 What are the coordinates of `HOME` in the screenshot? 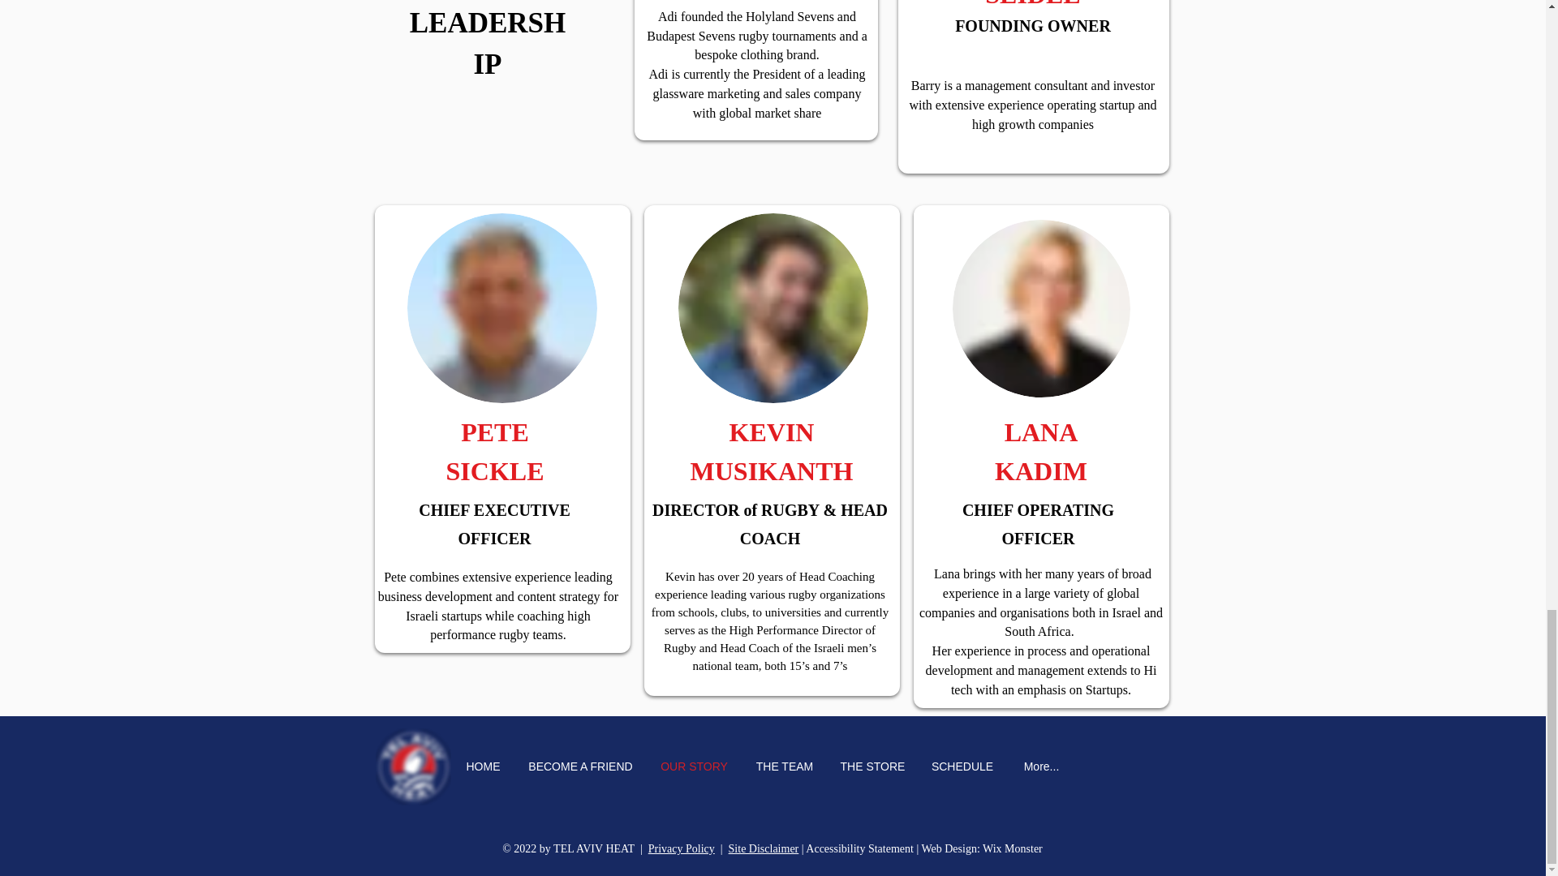 It's located at (482, 766).